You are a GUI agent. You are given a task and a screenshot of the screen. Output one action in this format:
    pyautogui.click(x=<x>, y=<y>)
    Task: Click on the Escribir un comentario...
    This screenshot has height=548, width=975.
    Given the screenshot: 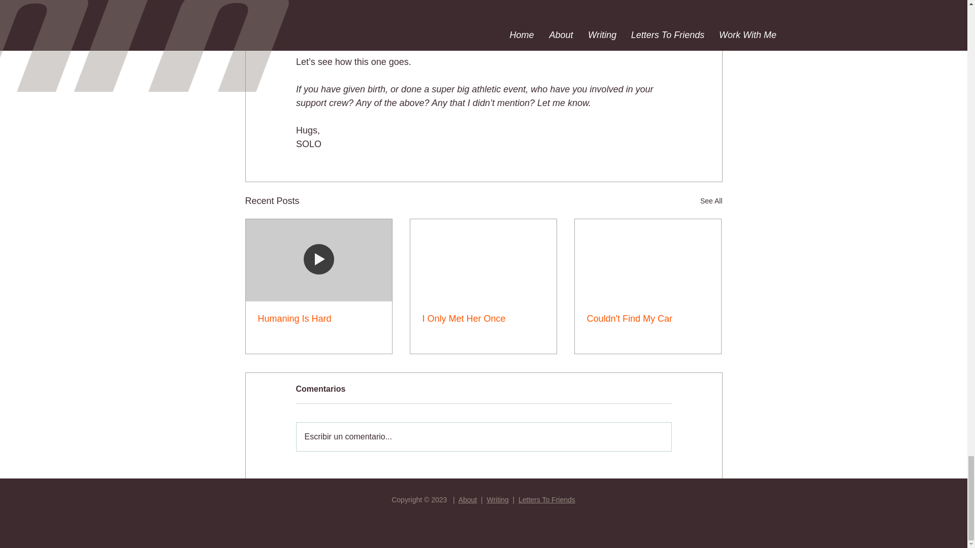 What is the action you would take?
    pyautogui.click(x=483, y=436)
    